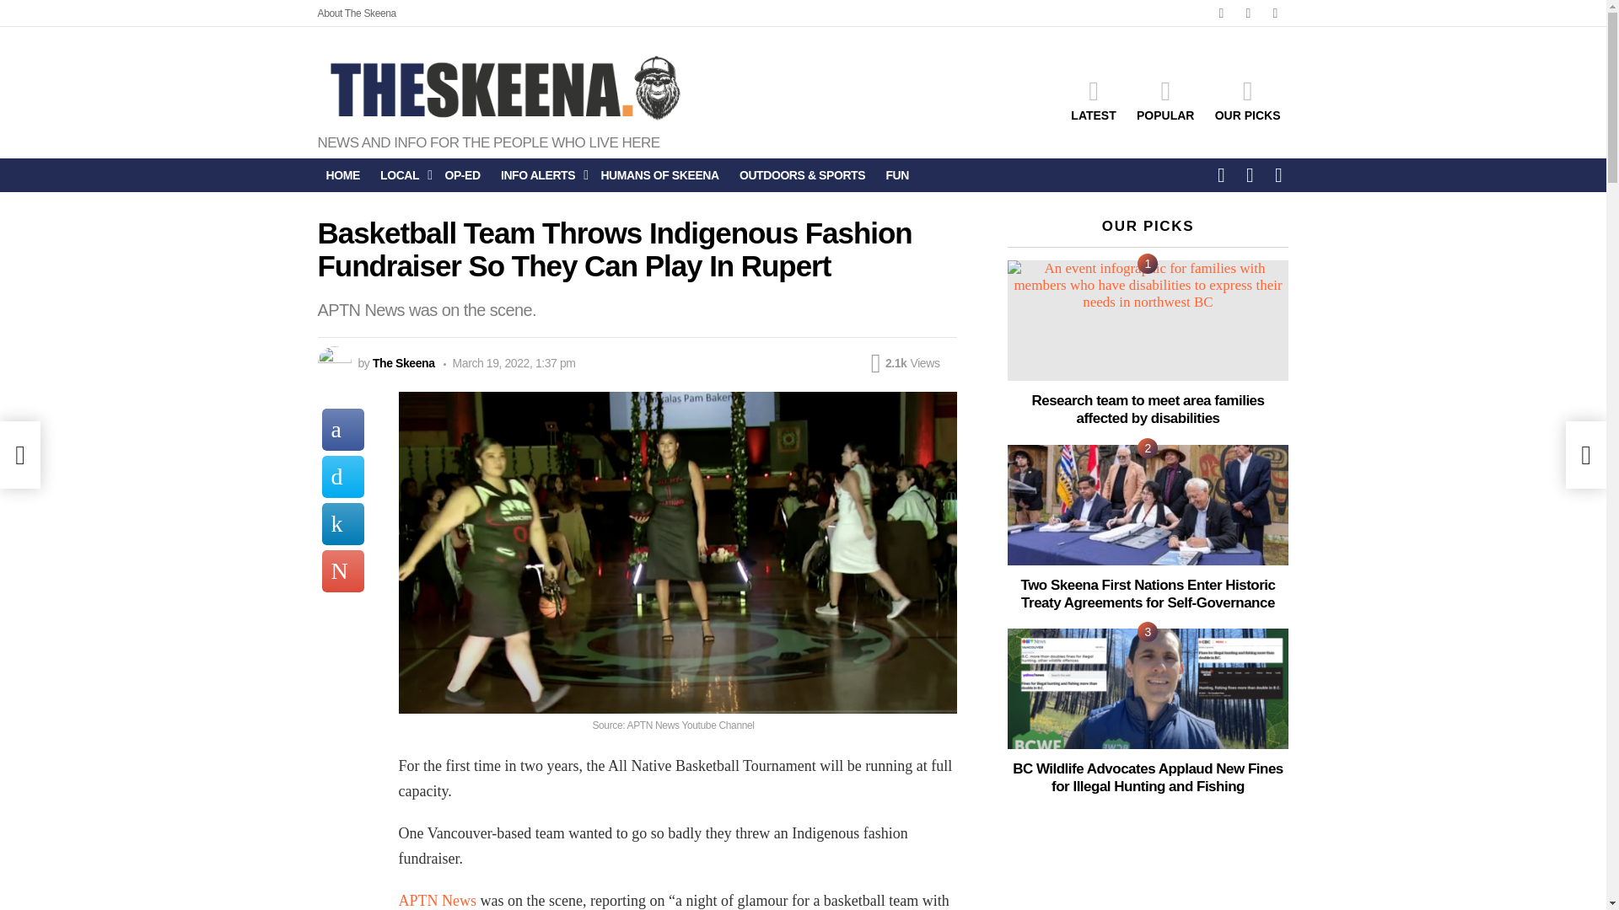  Describe the element at coordinates (1165, 99) in the screenshot. I see `POPULAR` at that location.